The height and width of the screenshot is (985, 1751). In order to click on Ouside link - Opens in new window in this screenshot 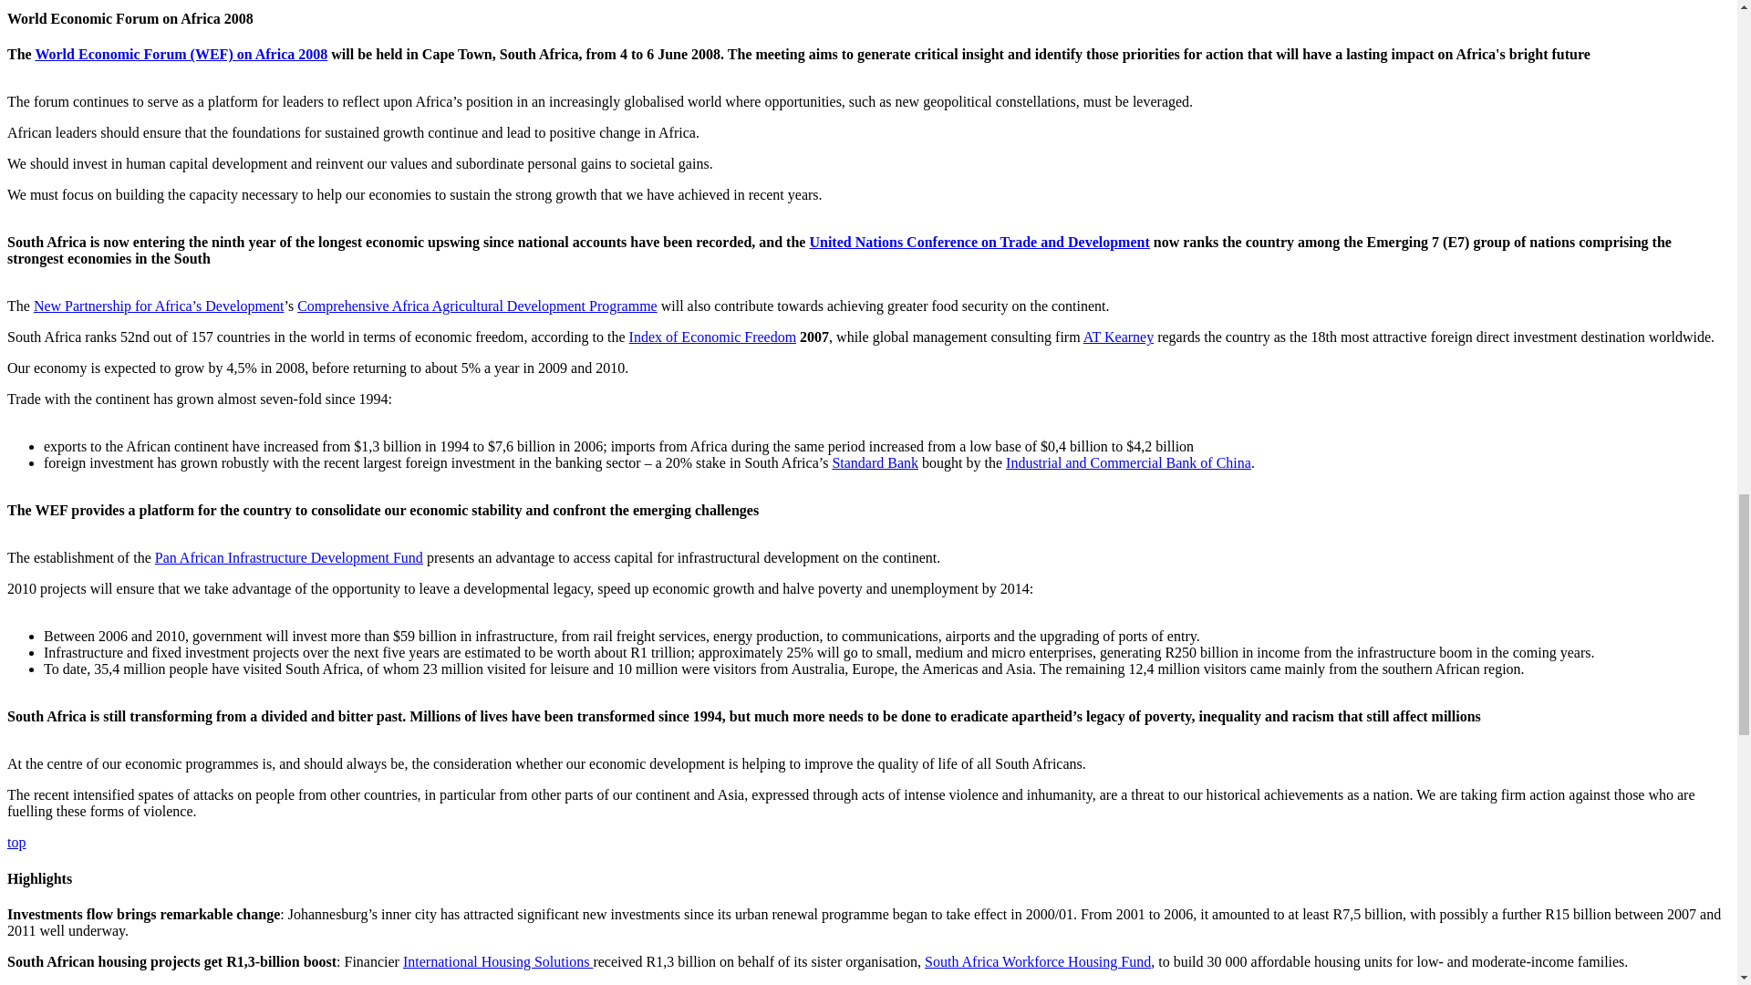, I will do `click(478, 306)`.